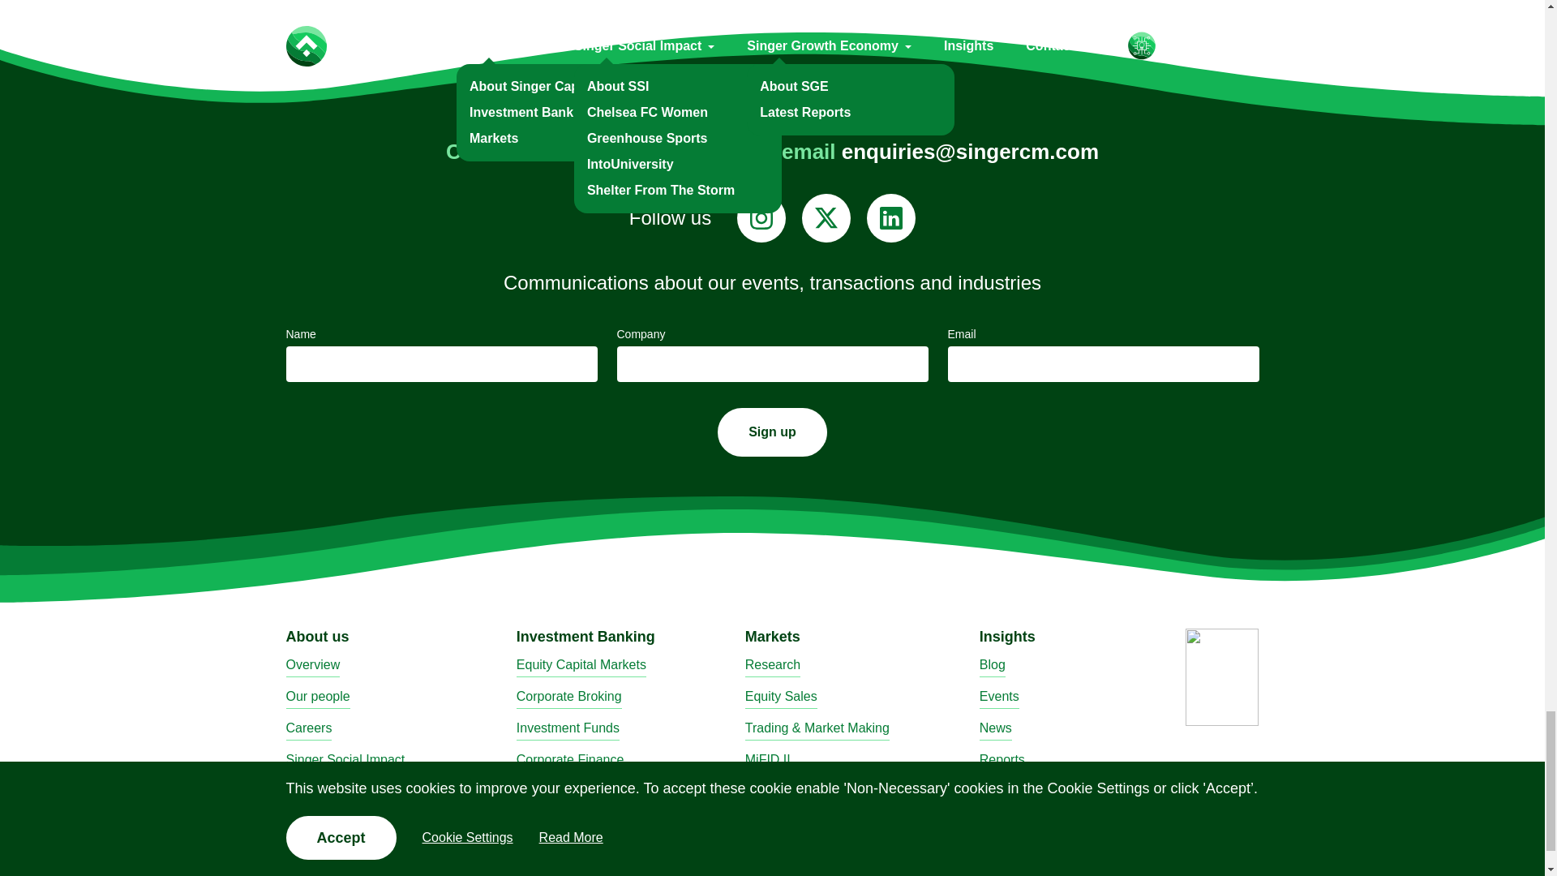 This screenshot has height=876, width=1557. I want to click on Corporate Broking, so click(569, 698).